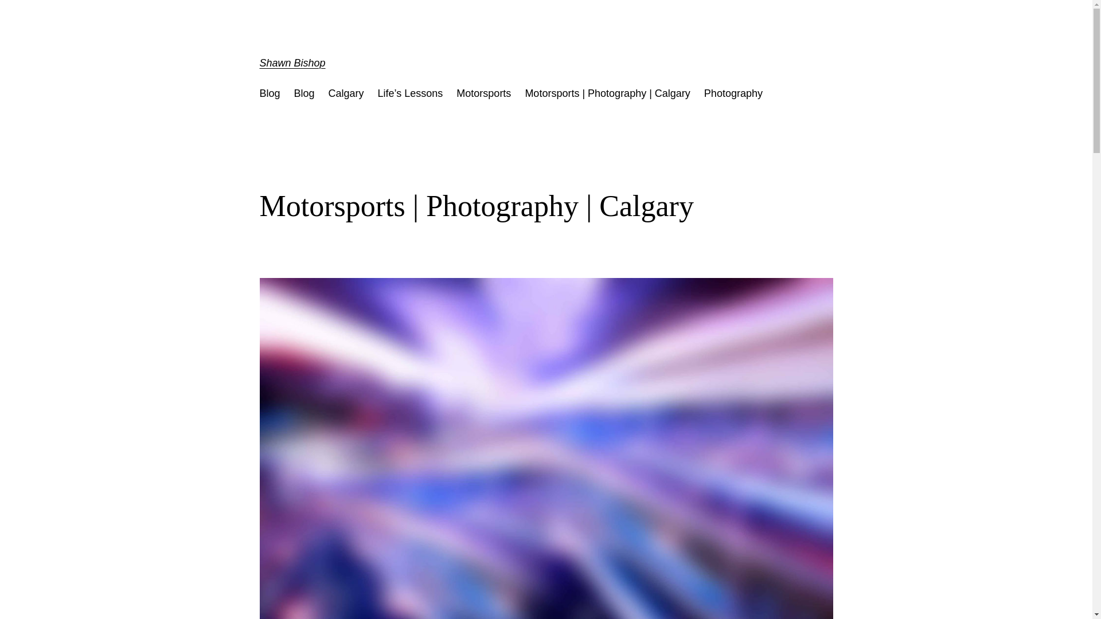 Image resolution: width=1101 pixels, height=619 pixels. I want to click on Shawn Bishop, so click(292, 63).